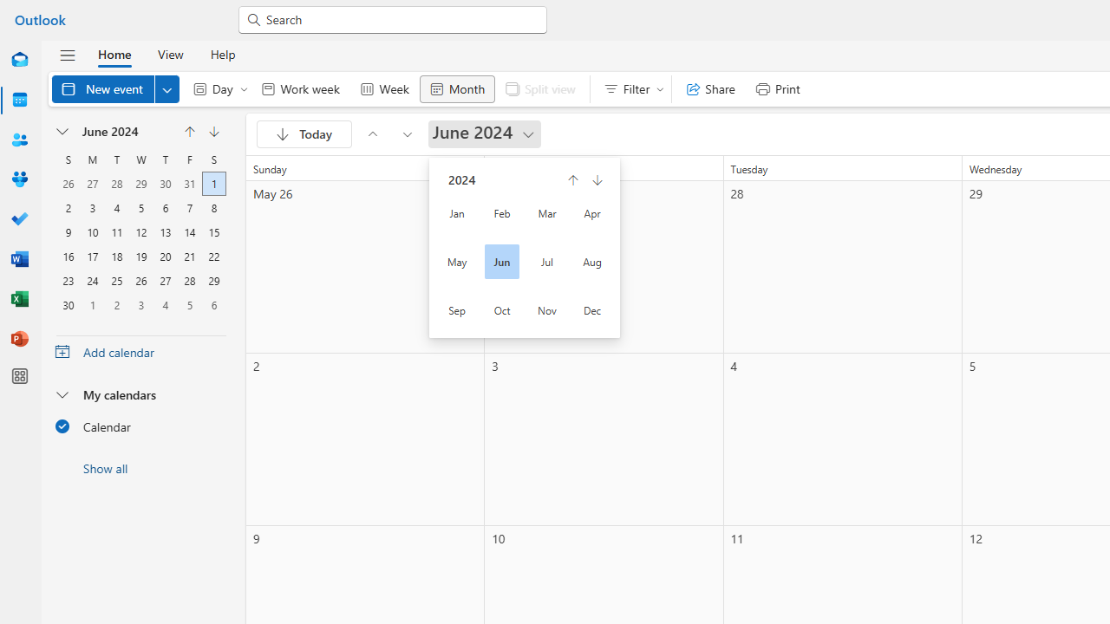 This screenshot has width=1110, height=624. I want to click on 5, June, 2024, so click(141, 206).